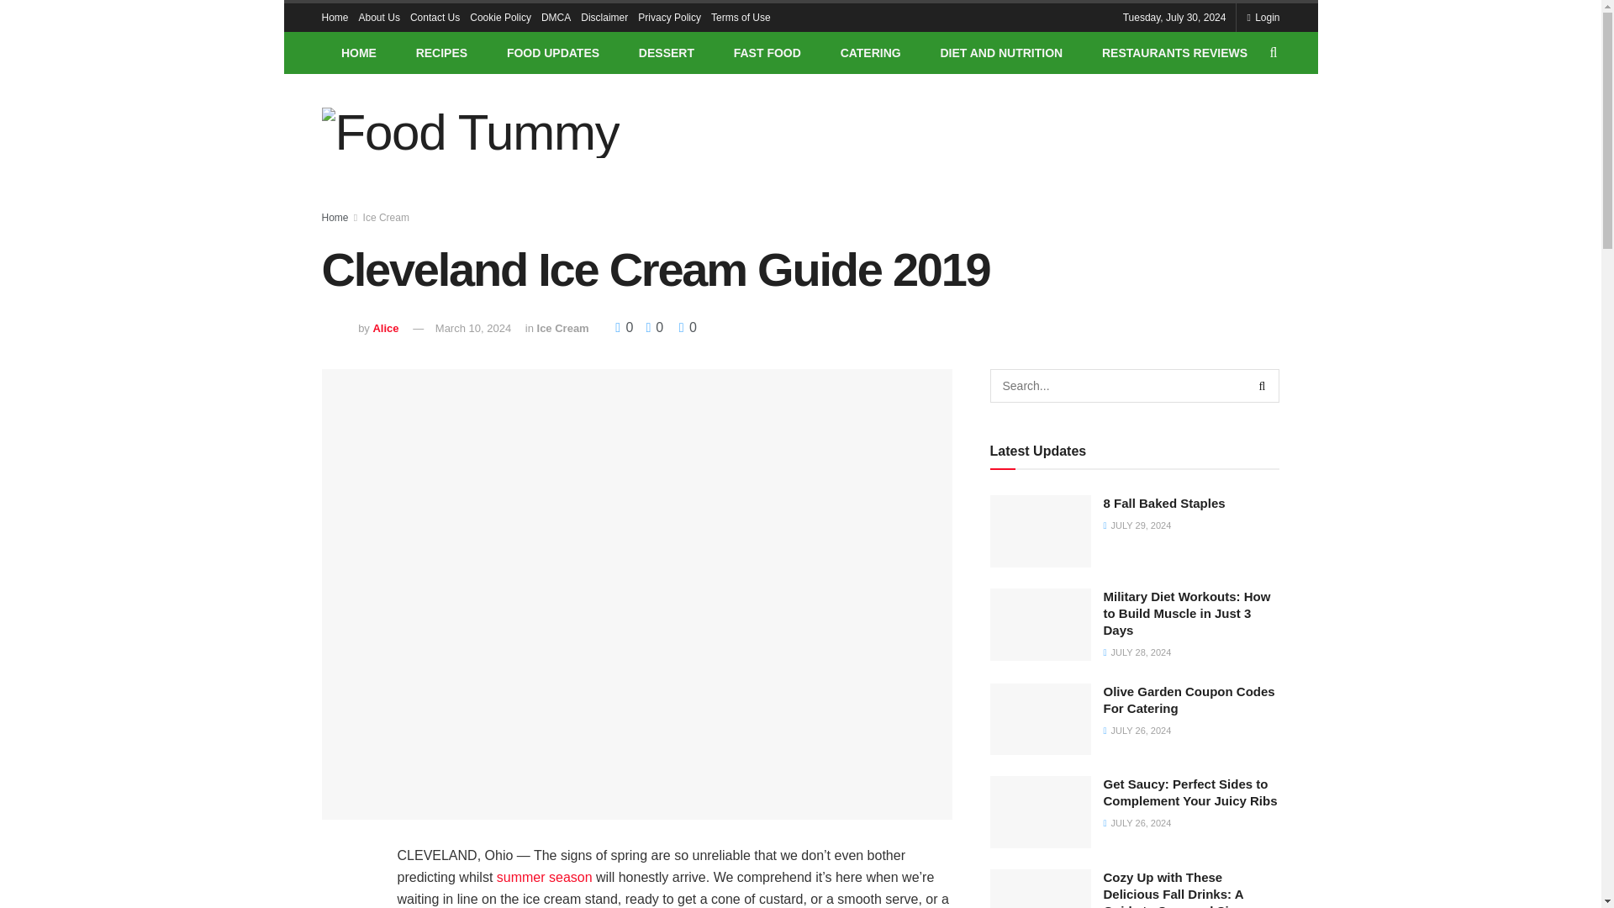 The image size is (1614, 908). I want to click on RESTAURANTS REVIEWS, so click(1175, 52).